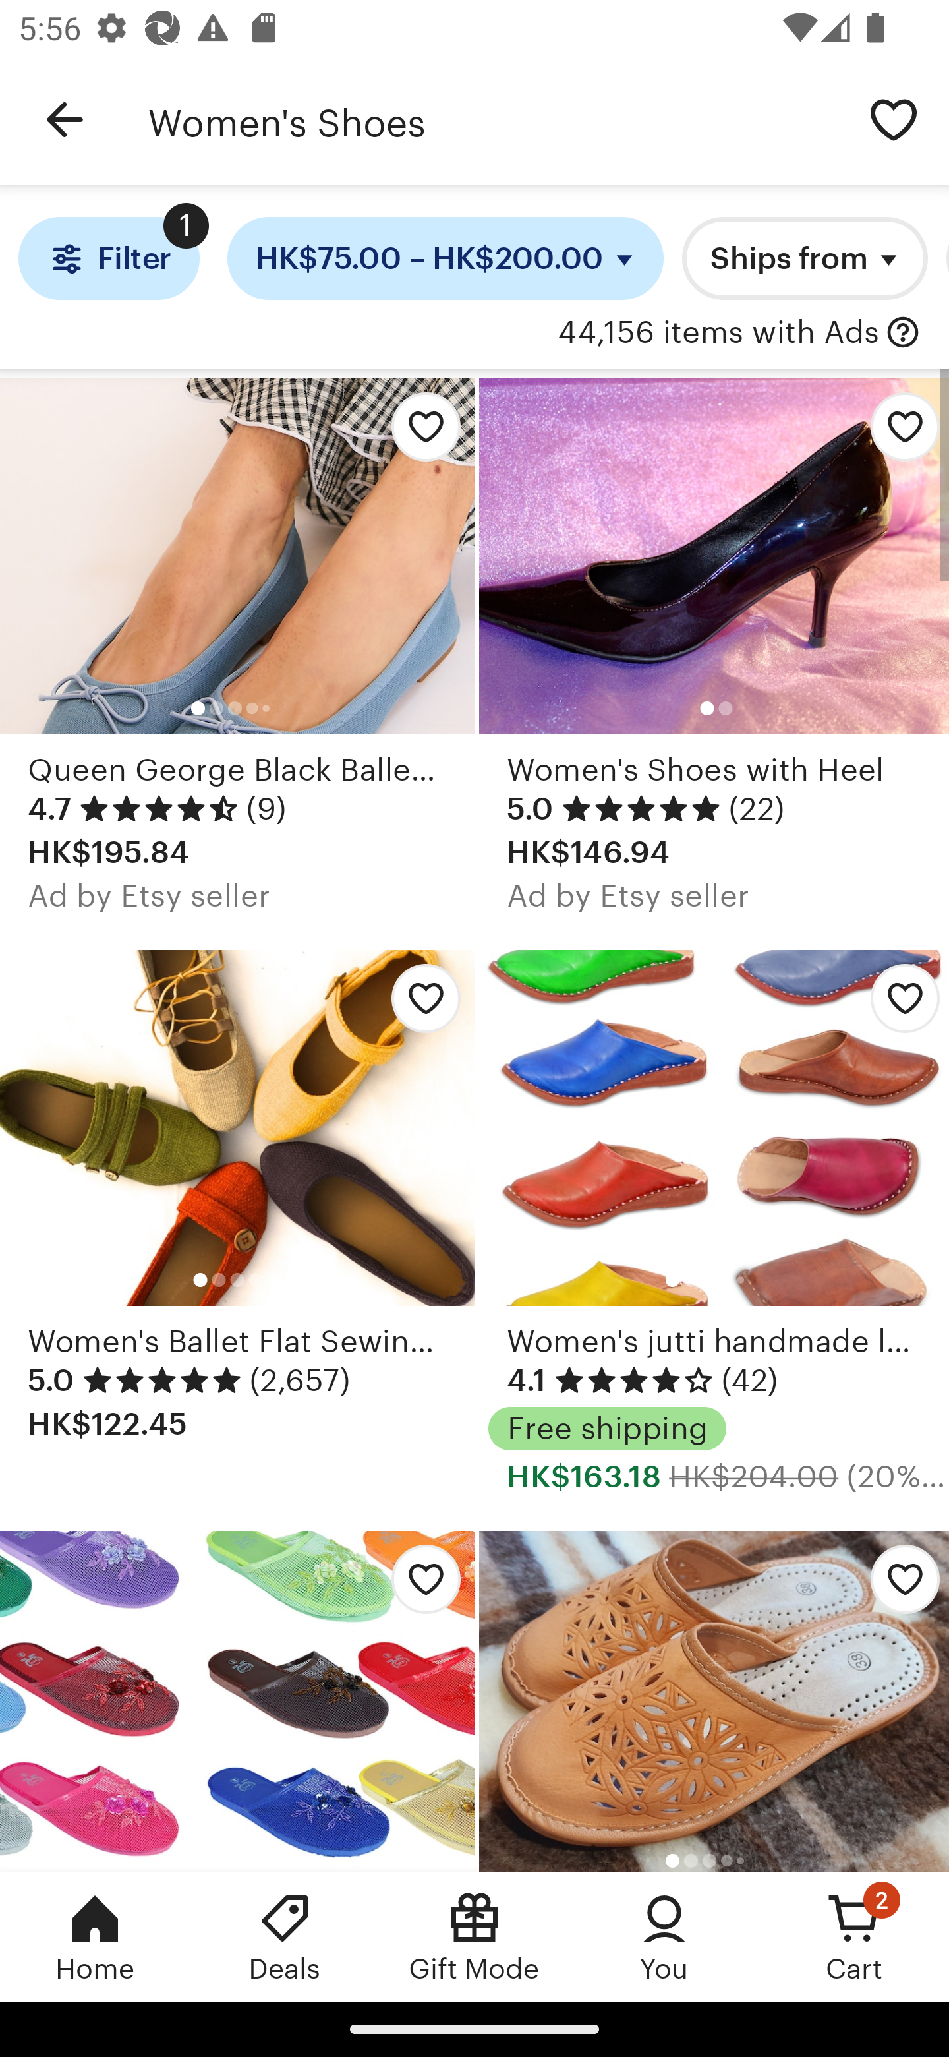 This screenshot has width=949, height=2057. I want to click on Add Women's Shoes with Heel to favorites, so click(896, 434).